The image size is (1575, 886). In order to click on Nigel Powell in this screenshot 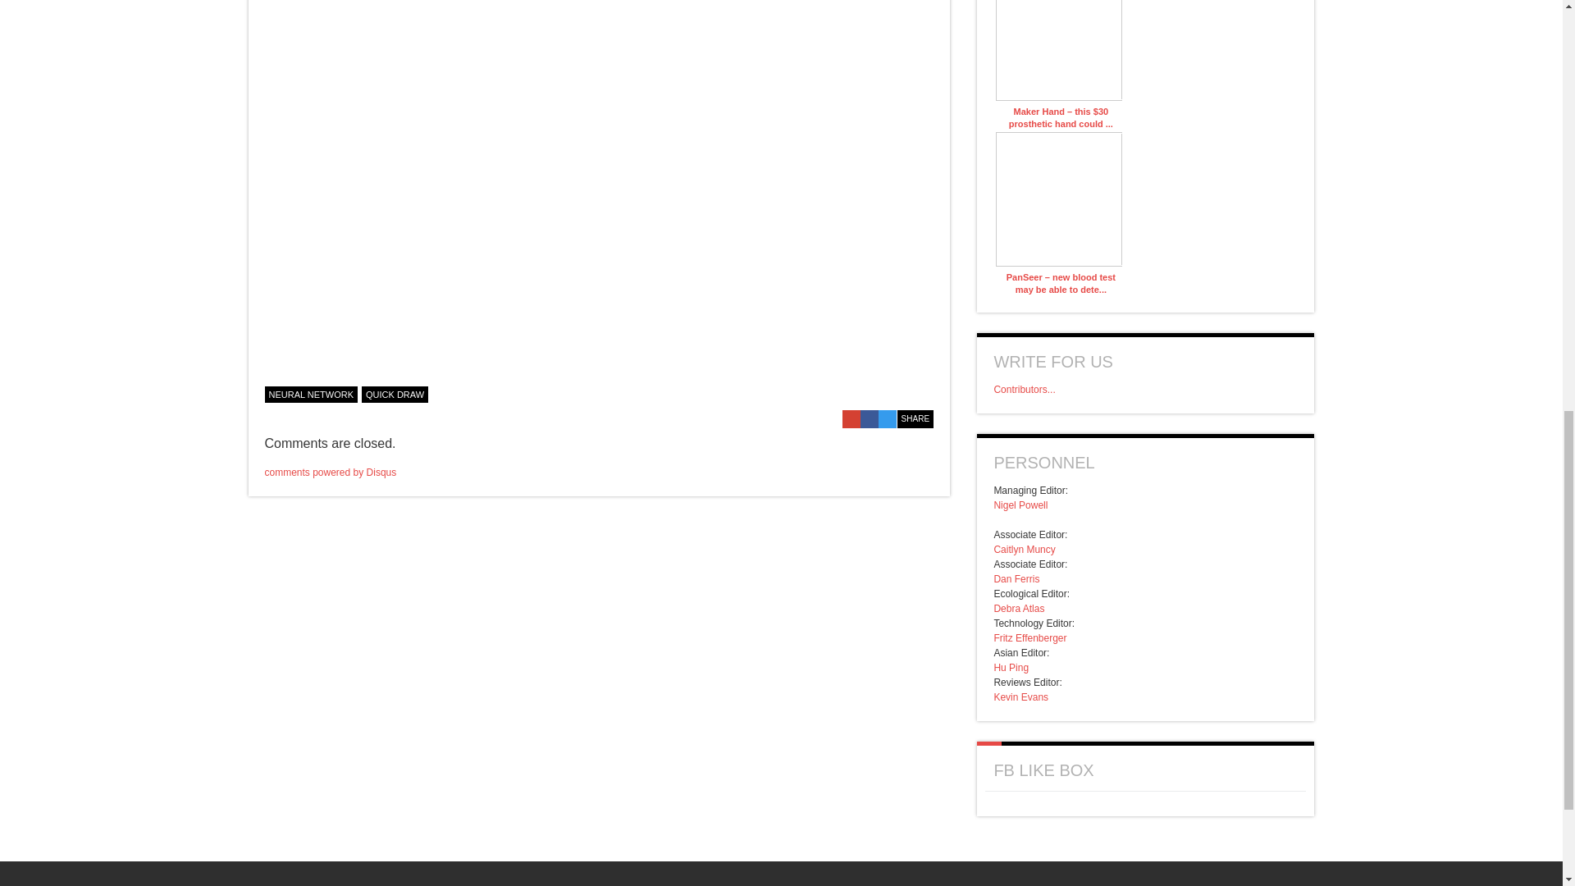, I will do `click(1020, 505)`.